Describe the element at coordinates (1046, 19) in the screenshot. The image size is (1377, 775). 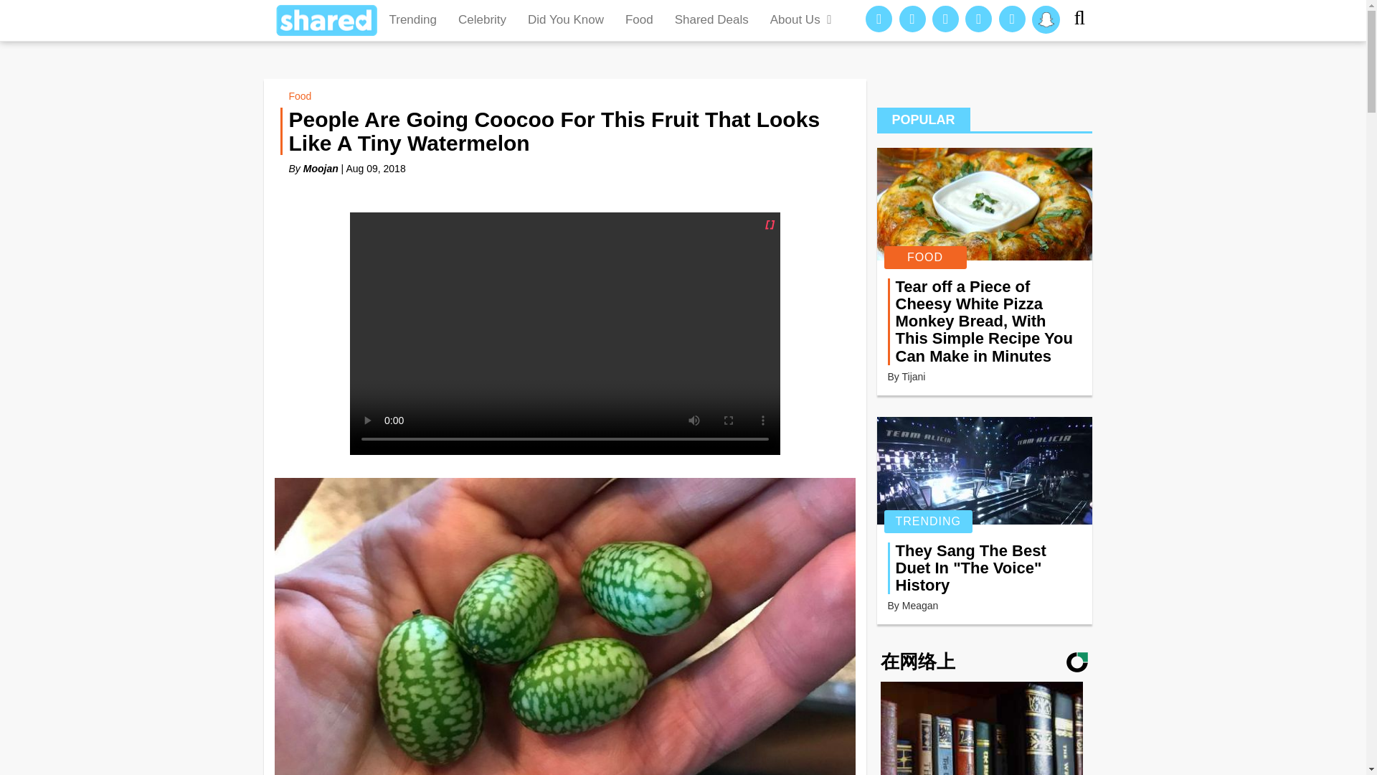
I see `snapchat` at that location.